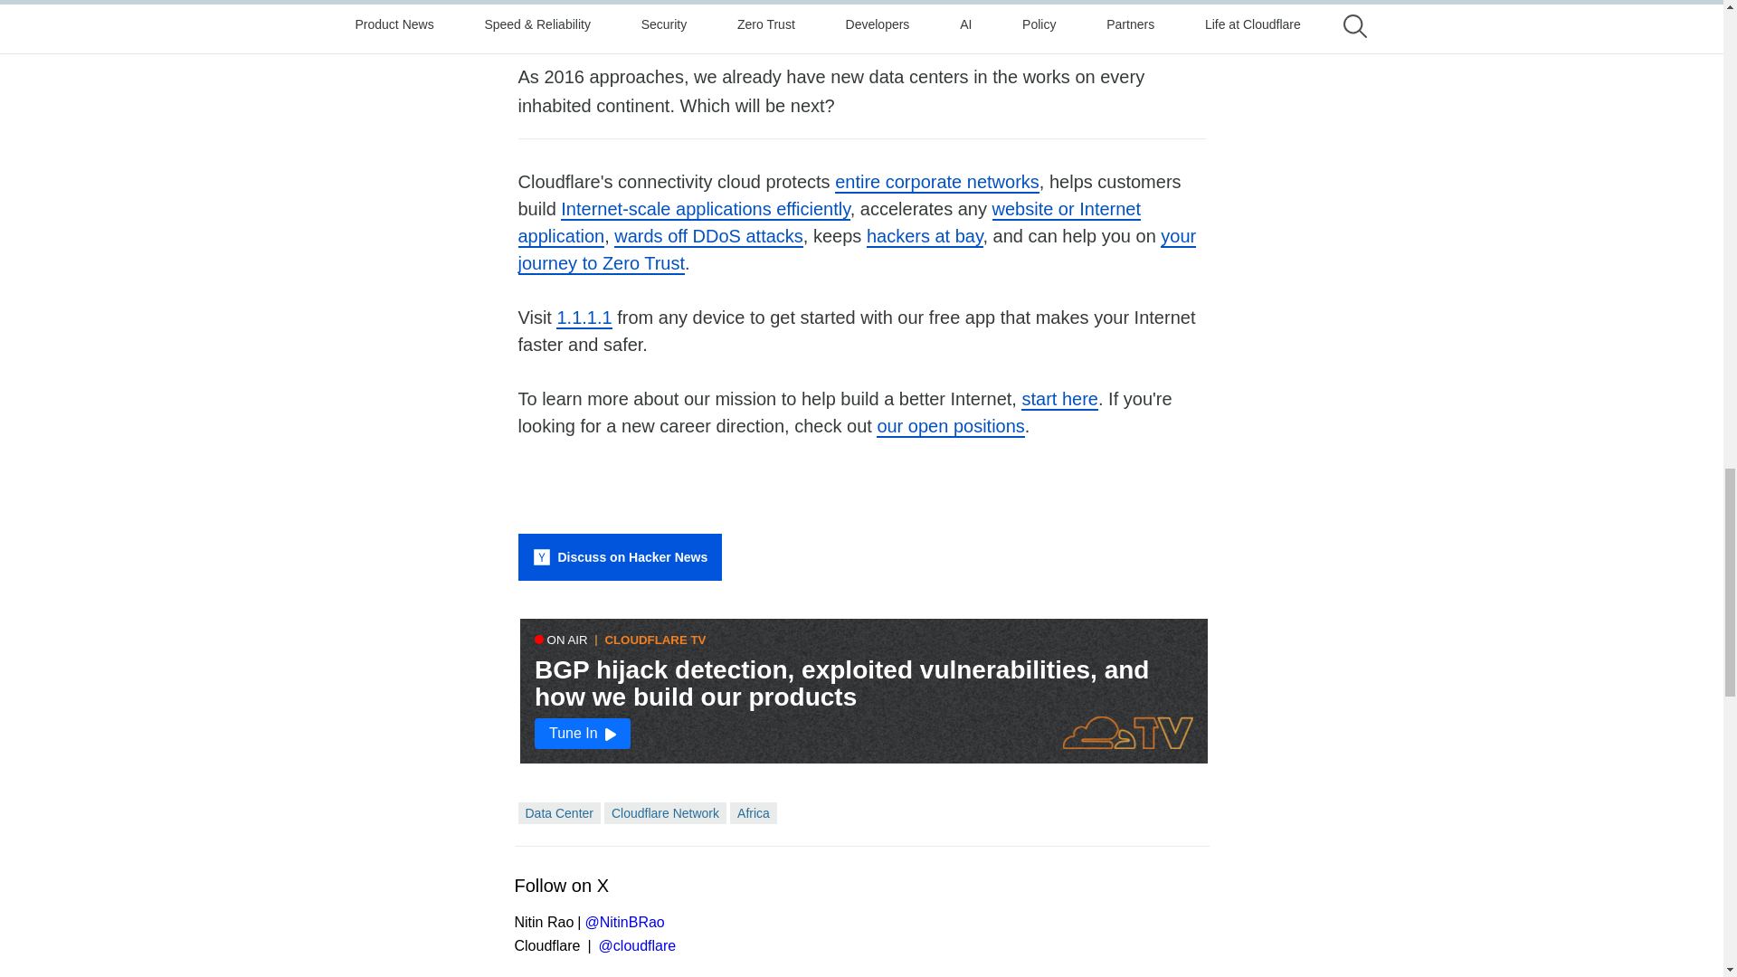 Image resolution: width=1737 pixels, height=977 pixels. Describe the element at coordinates (829, 223) in the screenshot. I see `website or Internet application` at that location.